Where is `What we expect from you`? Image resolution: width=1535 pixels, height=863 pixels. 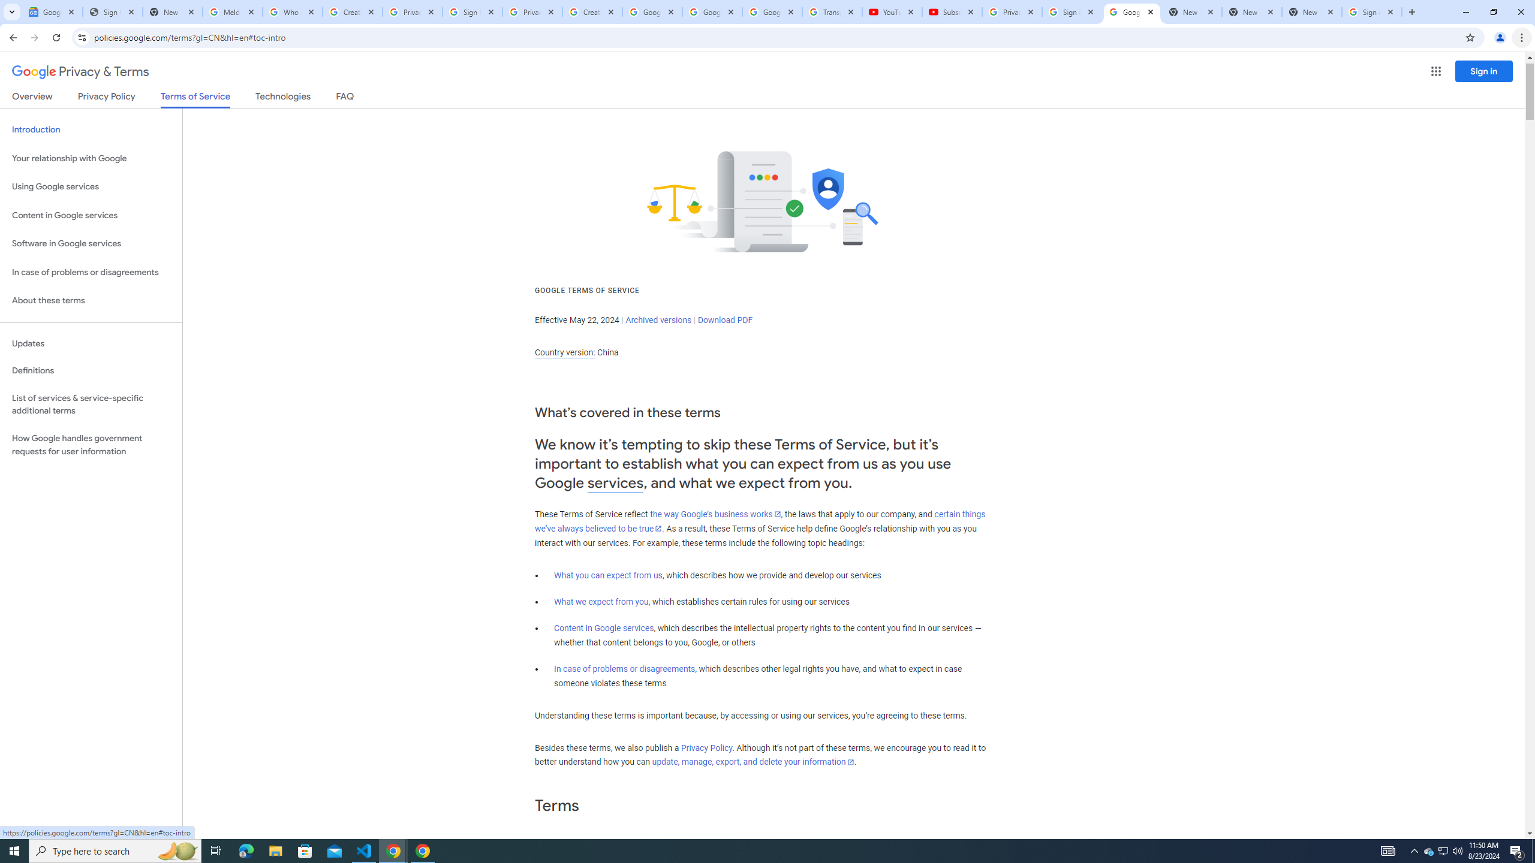
What we expect from you is located at coordinates (601, 602).